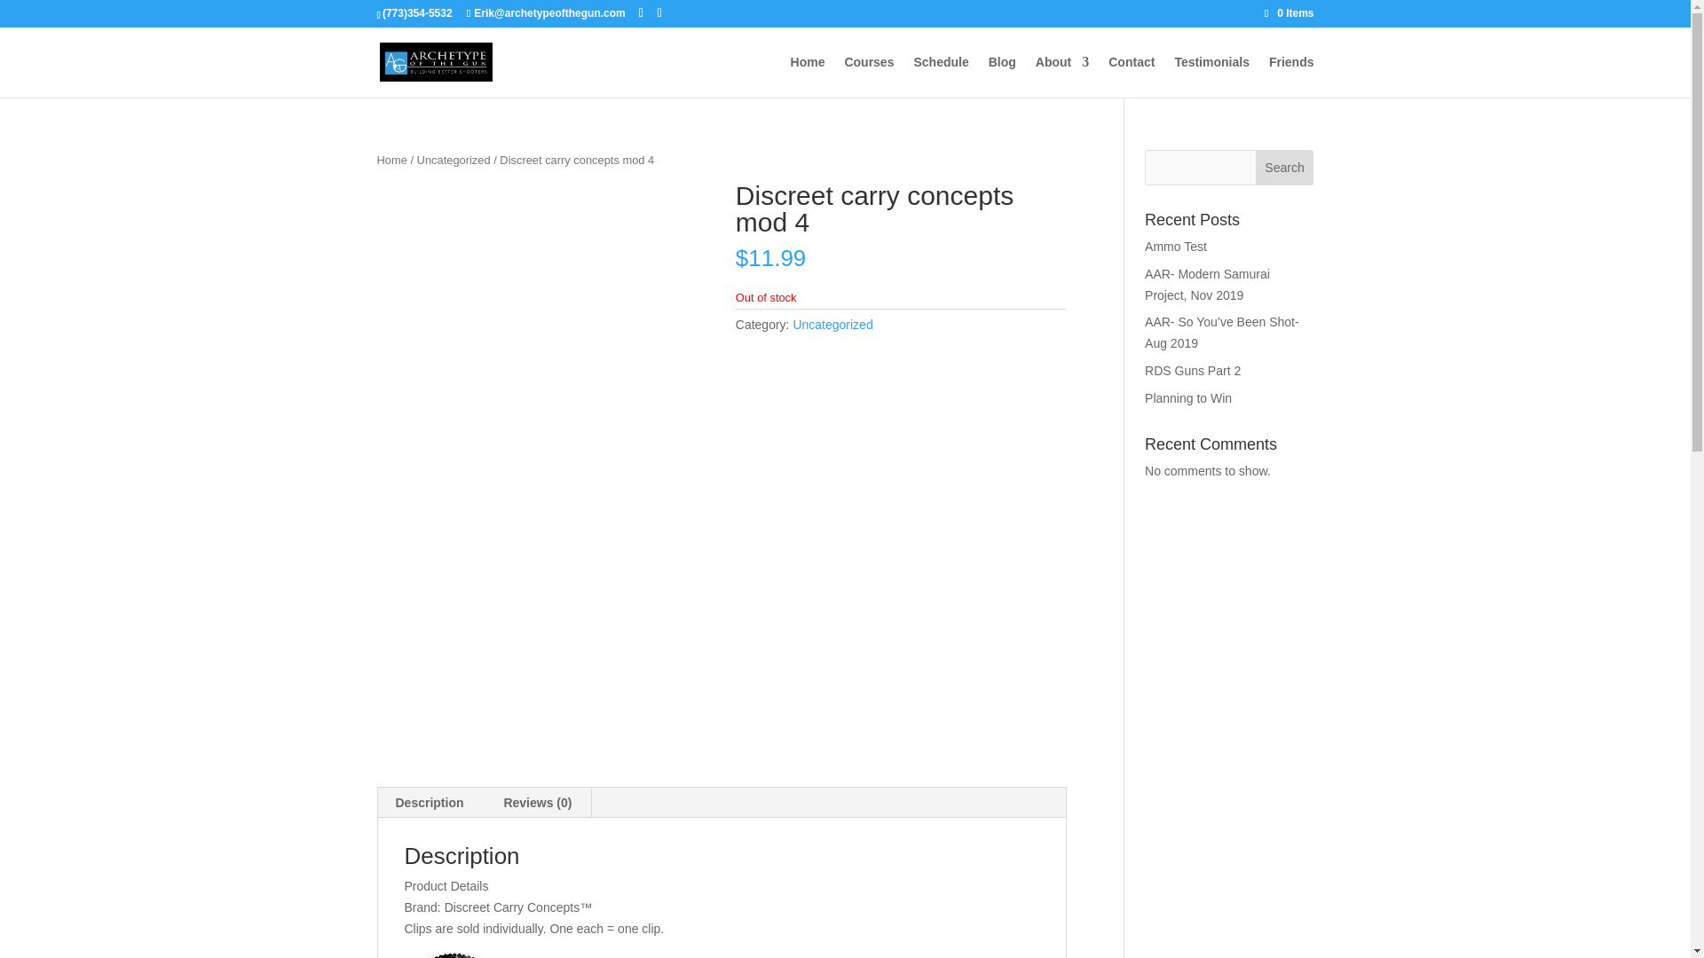 The width and height of the screenshot is (1704, 958). I want to click on Testimonials, so click(1211, 76).